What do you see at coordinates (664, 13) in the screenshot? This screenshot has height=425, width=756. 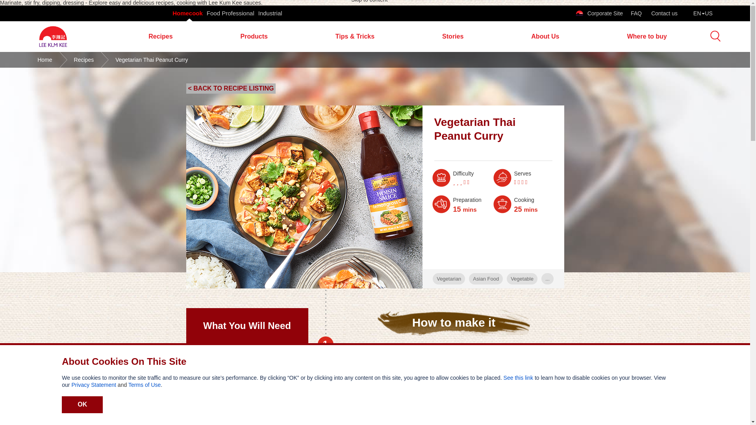 I see `Contact us` at bounding box center [664, 13].